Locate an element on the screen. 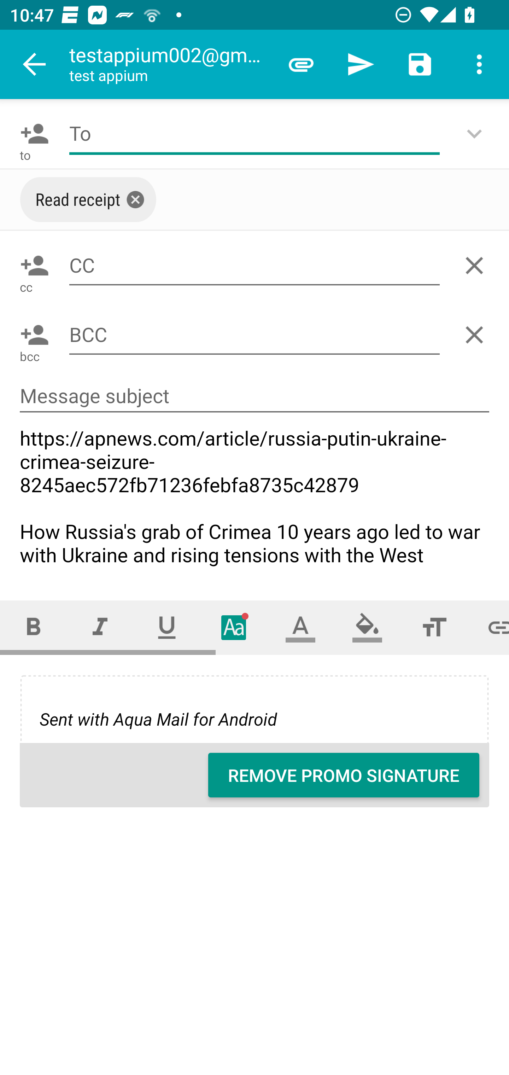 This screenshot has width=509, height=1075. Fill color is located at coordinates (367, 628).